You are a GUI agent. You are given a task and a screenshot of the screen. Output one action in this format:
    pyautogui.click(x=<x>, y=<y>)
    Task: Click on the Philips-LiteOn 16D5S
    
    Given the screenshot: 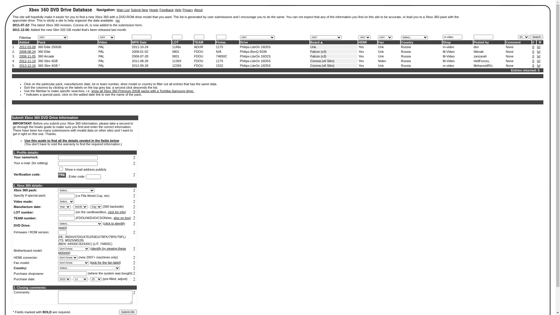 What is the action you would take?
    pyautogui.click(x=256, y=61)
    